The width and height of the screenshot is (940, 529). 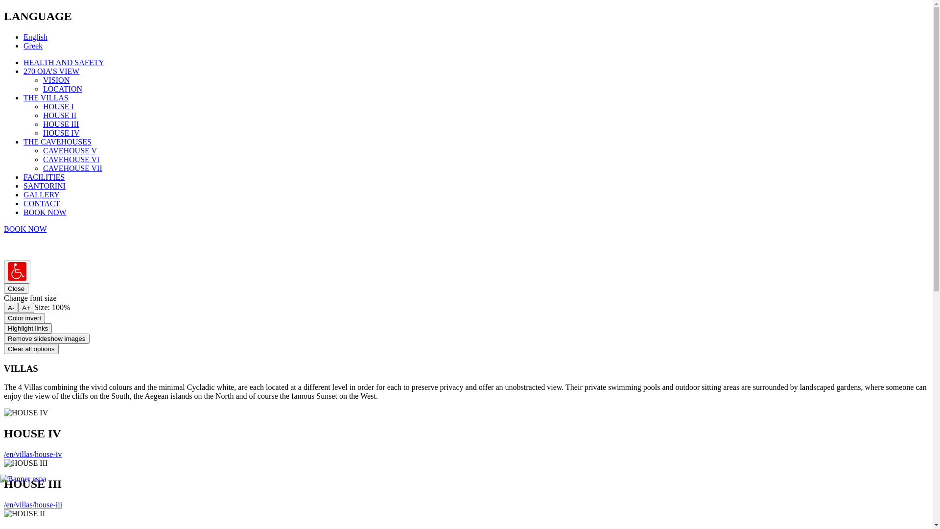 What do you see at coordinates (46, 98) in the screenshot?
I see `THE VILLAS` at bounding box center [46, 98].